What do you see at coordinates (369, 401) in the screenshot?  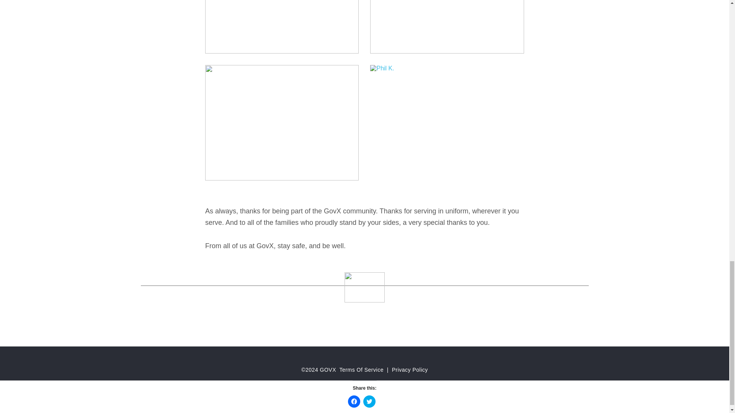 I see `Click to share on Twitter` at bounding box center [369, 401].